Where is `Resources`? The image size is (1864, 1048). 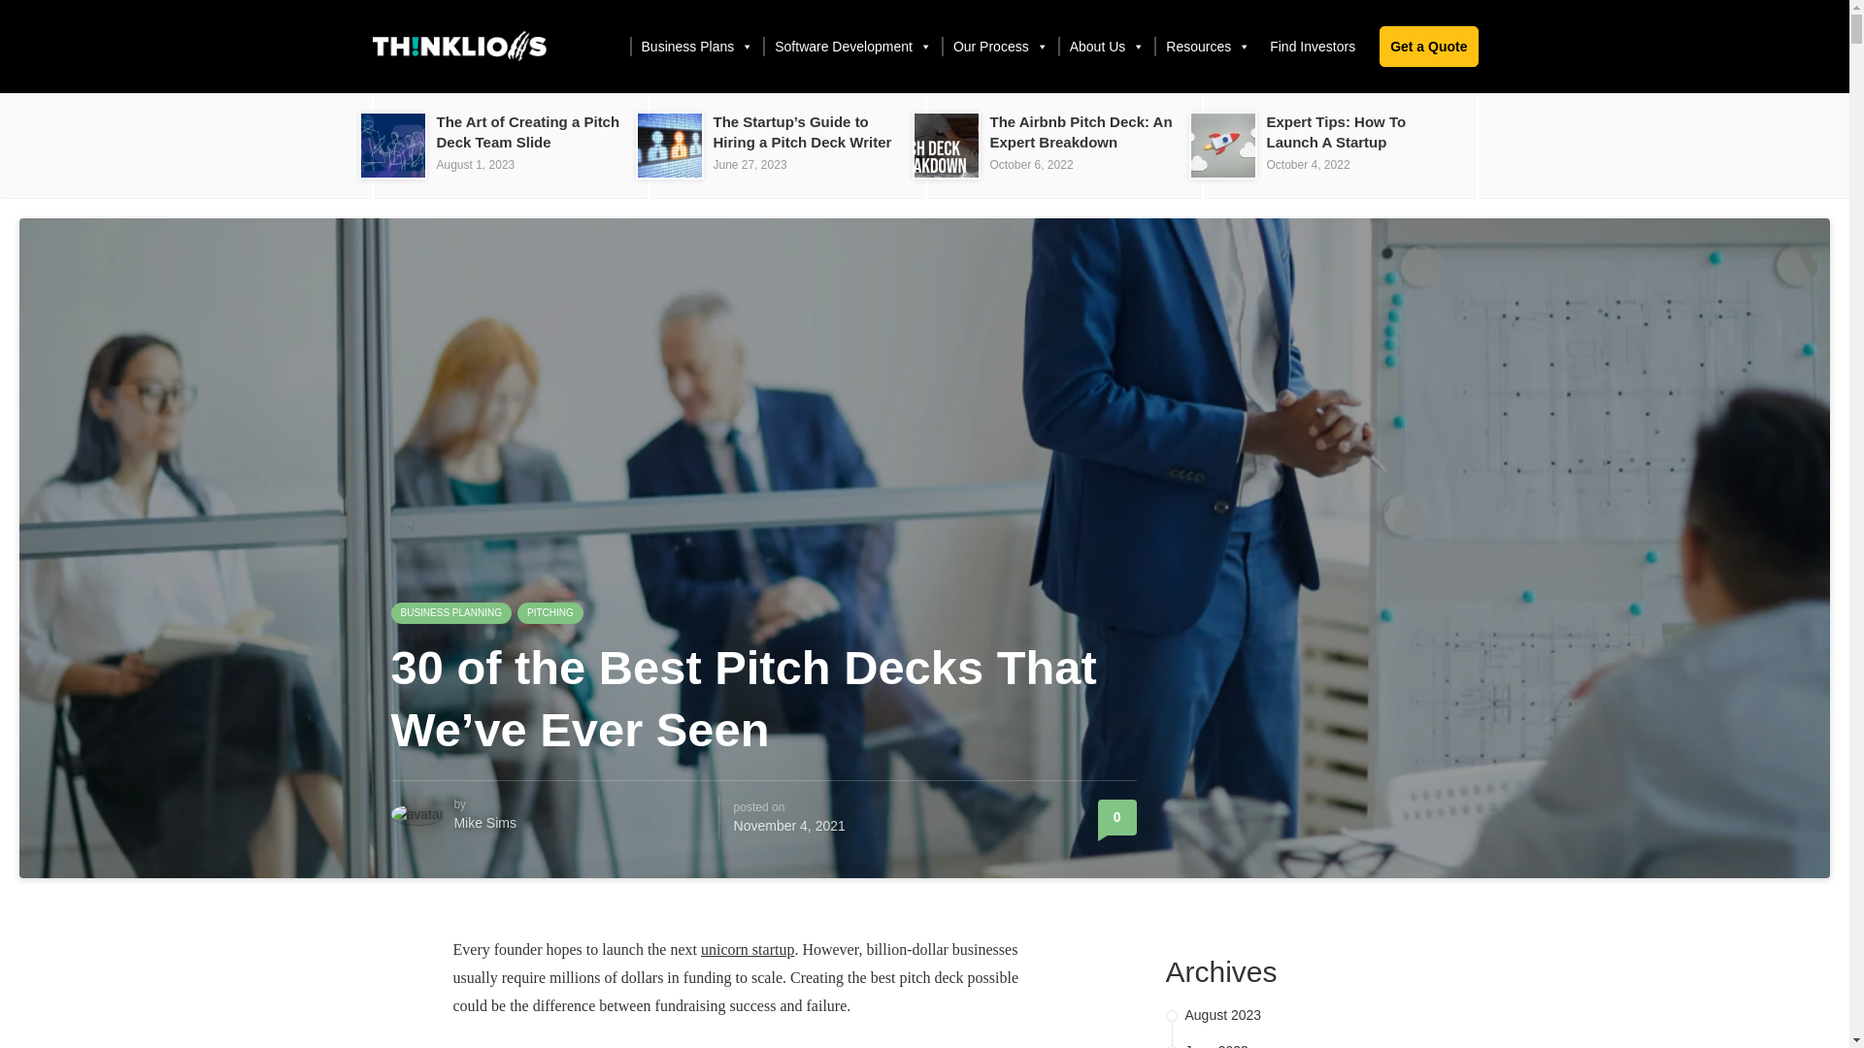
Resources is located at coordinates (1206, 47).